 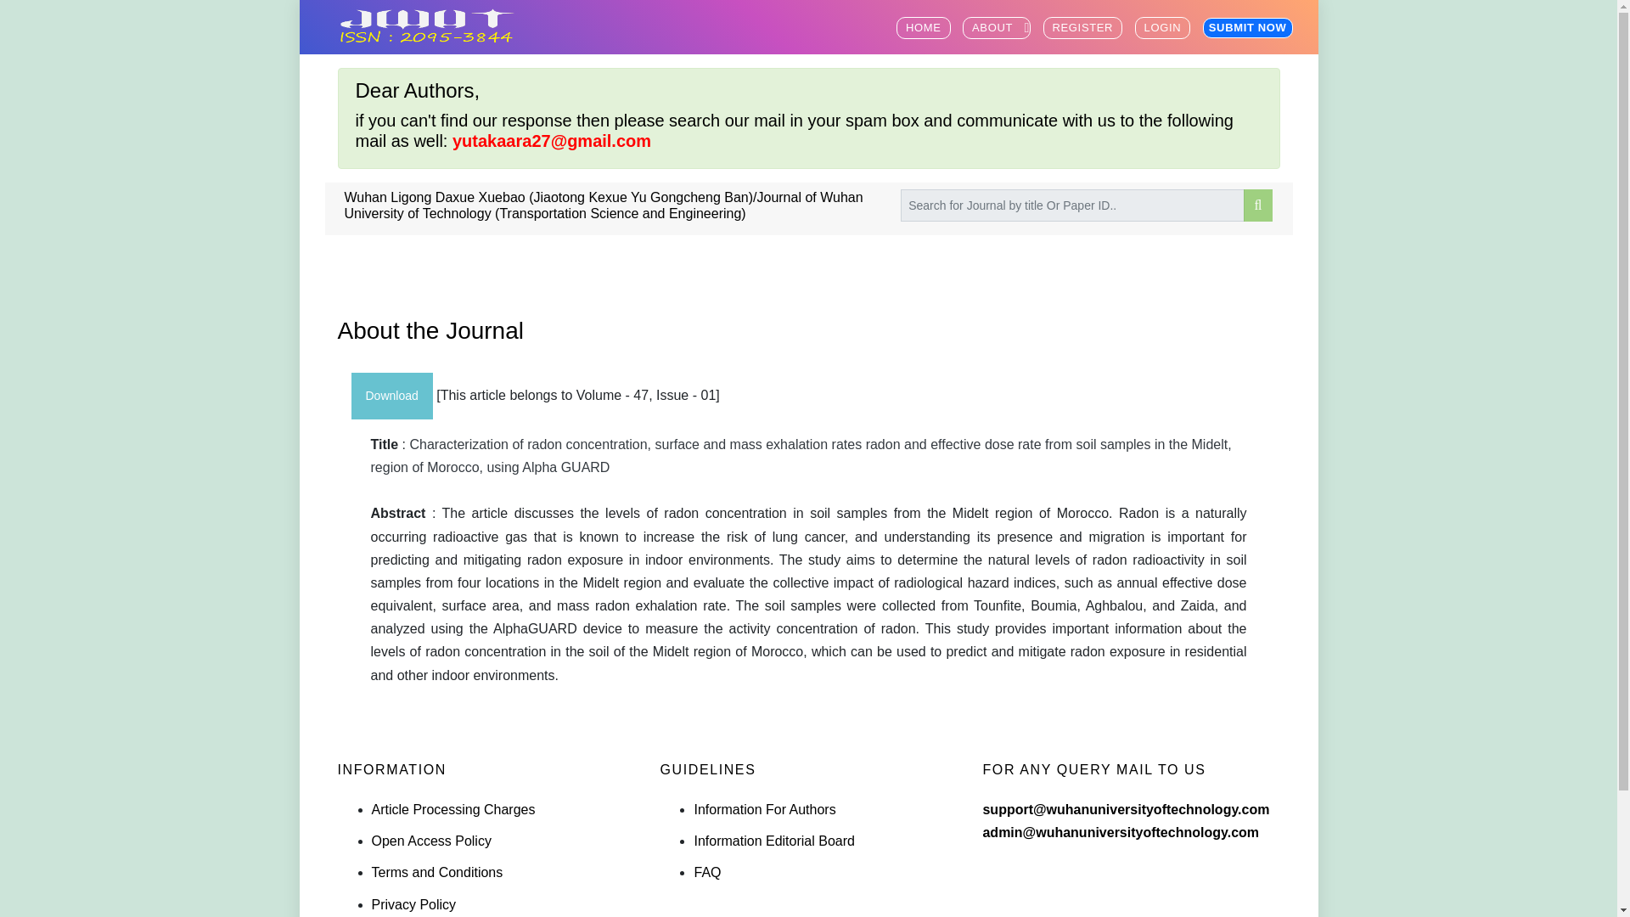 What do you see at coordinates (764, 810) in the screenshot?
I see `Information For Authors` at bounding box center [764, 810].